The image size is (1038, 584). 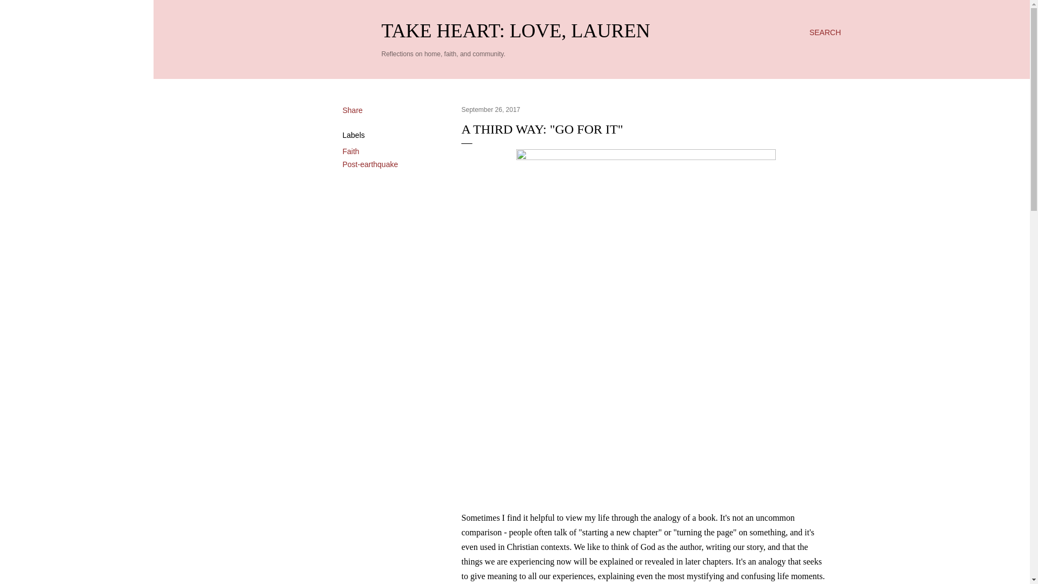 What do you see at coordinates (370, 164) in the screenshot?
I see `Post-earthquake` at bounding box center [370, 164].